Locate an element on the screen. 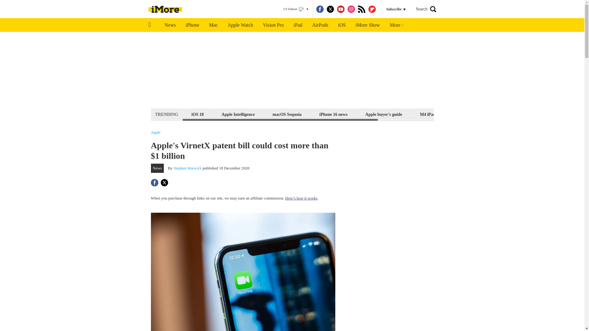  iPad is located at coordinates (298, 25).